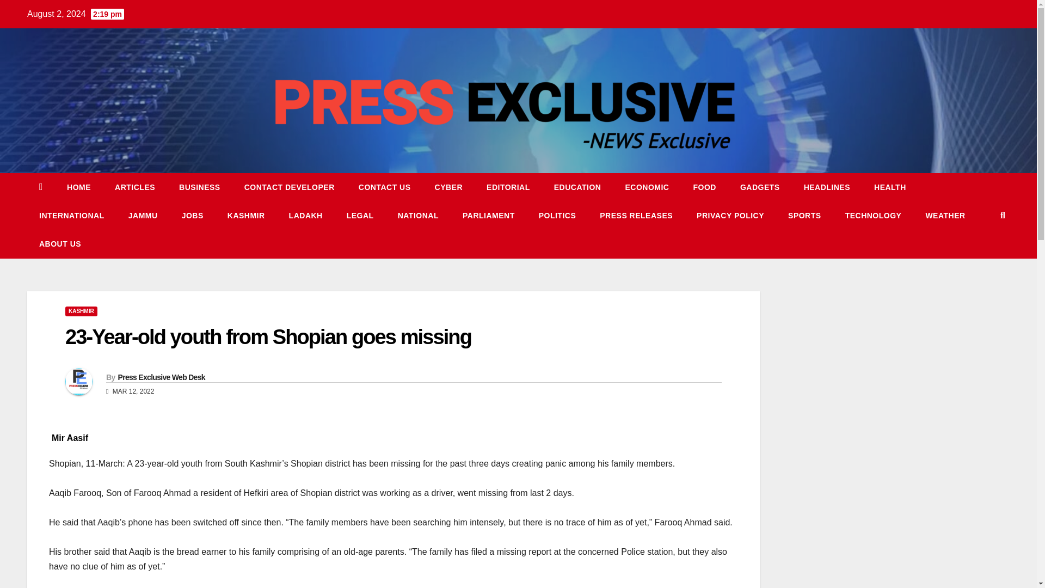  Describe the element at coordinates (192, 216) in the screenshot. I see `JOBS` at that location.